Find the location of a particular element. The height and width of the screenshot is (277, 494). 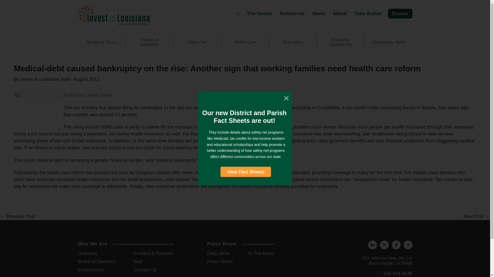

News is located at coordinates (319, 13).